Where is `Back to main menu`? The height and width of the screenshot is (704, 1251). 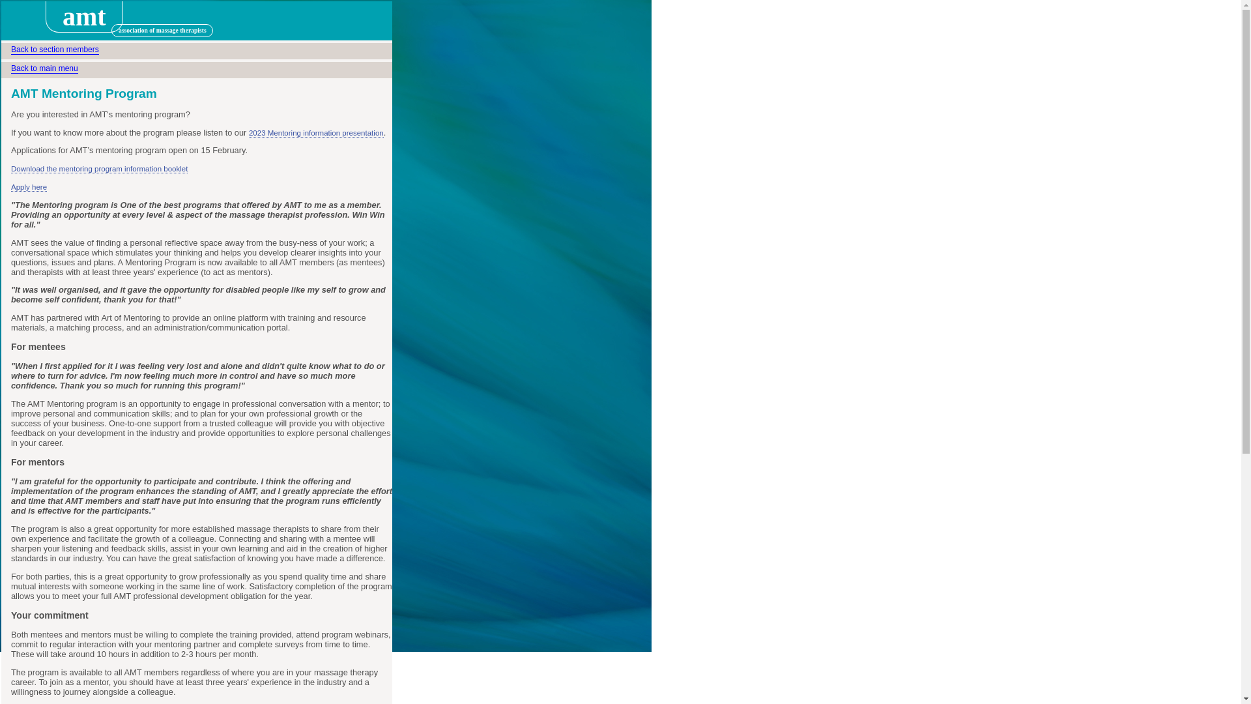 Back to main menu is located at coordinates (44, 69).